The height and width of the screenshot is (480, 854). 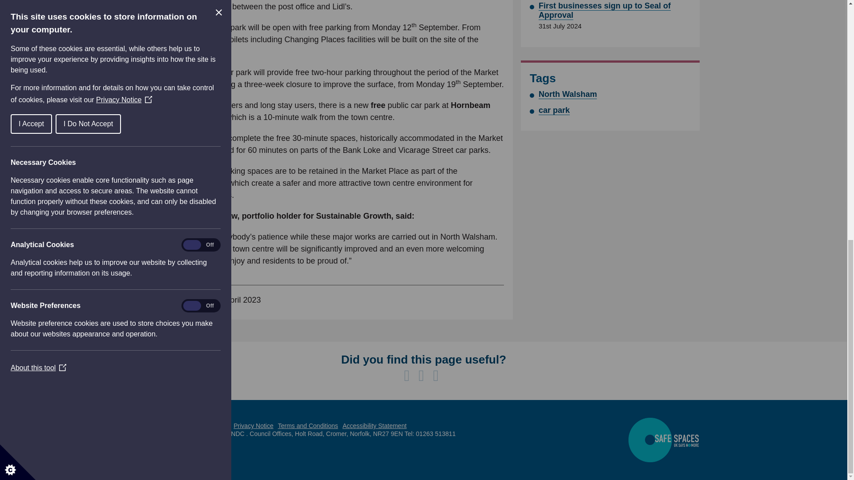 I want to click on Privacy Notice, so click(x=253, y=426).